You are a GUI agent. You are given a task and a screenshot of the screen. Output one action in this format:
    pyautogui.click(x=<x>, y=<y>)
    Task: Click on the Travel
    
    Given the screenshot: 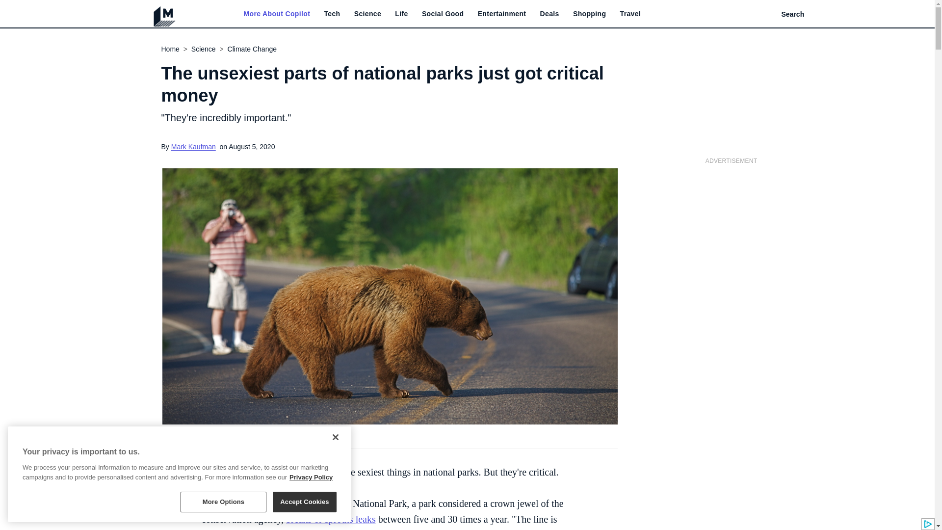 What is the action you would take?
    pyautogui.click(x=630, y=14)
    